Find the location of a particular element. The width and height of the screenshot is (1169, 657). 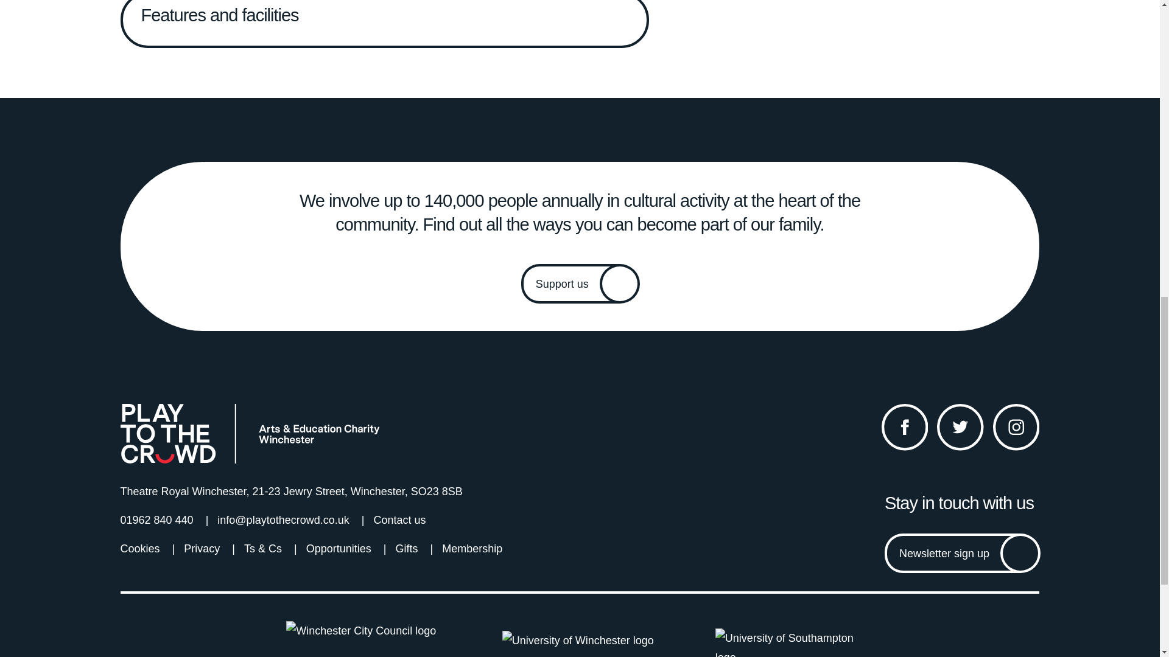

Find us on Twitter is located at coordinates (961, 427).